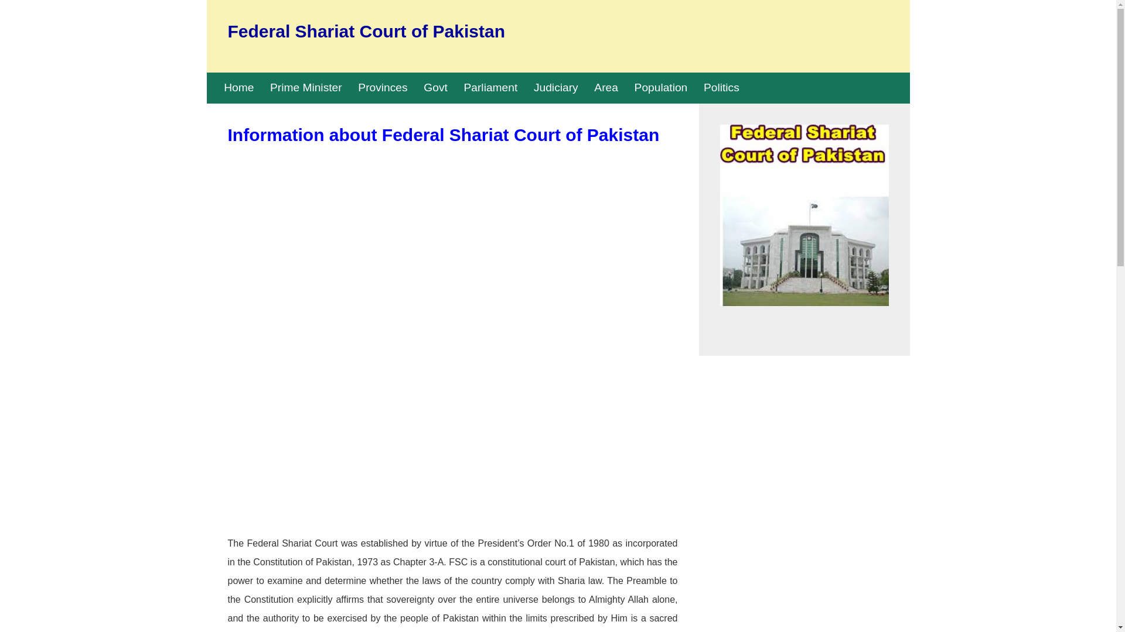  What do you see at coordinates (452, 423) in the screenshot?
I see `Advertisement` at bounding box center [452, 423].